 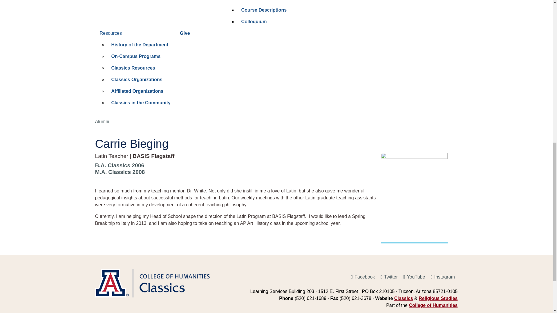 I want to click on Colloquium, so click(x=291, y=22).